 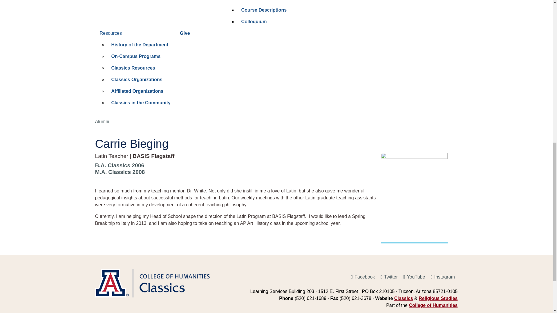 I want to click on Colloquium, so click(x=291, y=22).